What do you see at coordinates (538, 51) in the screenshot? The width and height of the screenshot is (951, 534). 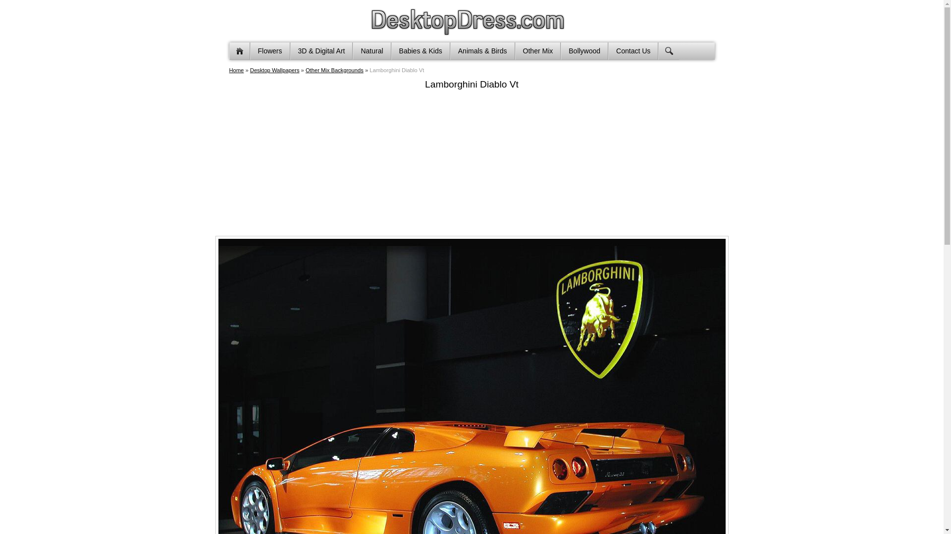 I see `Other Mix` at bounding box center [538, 51].